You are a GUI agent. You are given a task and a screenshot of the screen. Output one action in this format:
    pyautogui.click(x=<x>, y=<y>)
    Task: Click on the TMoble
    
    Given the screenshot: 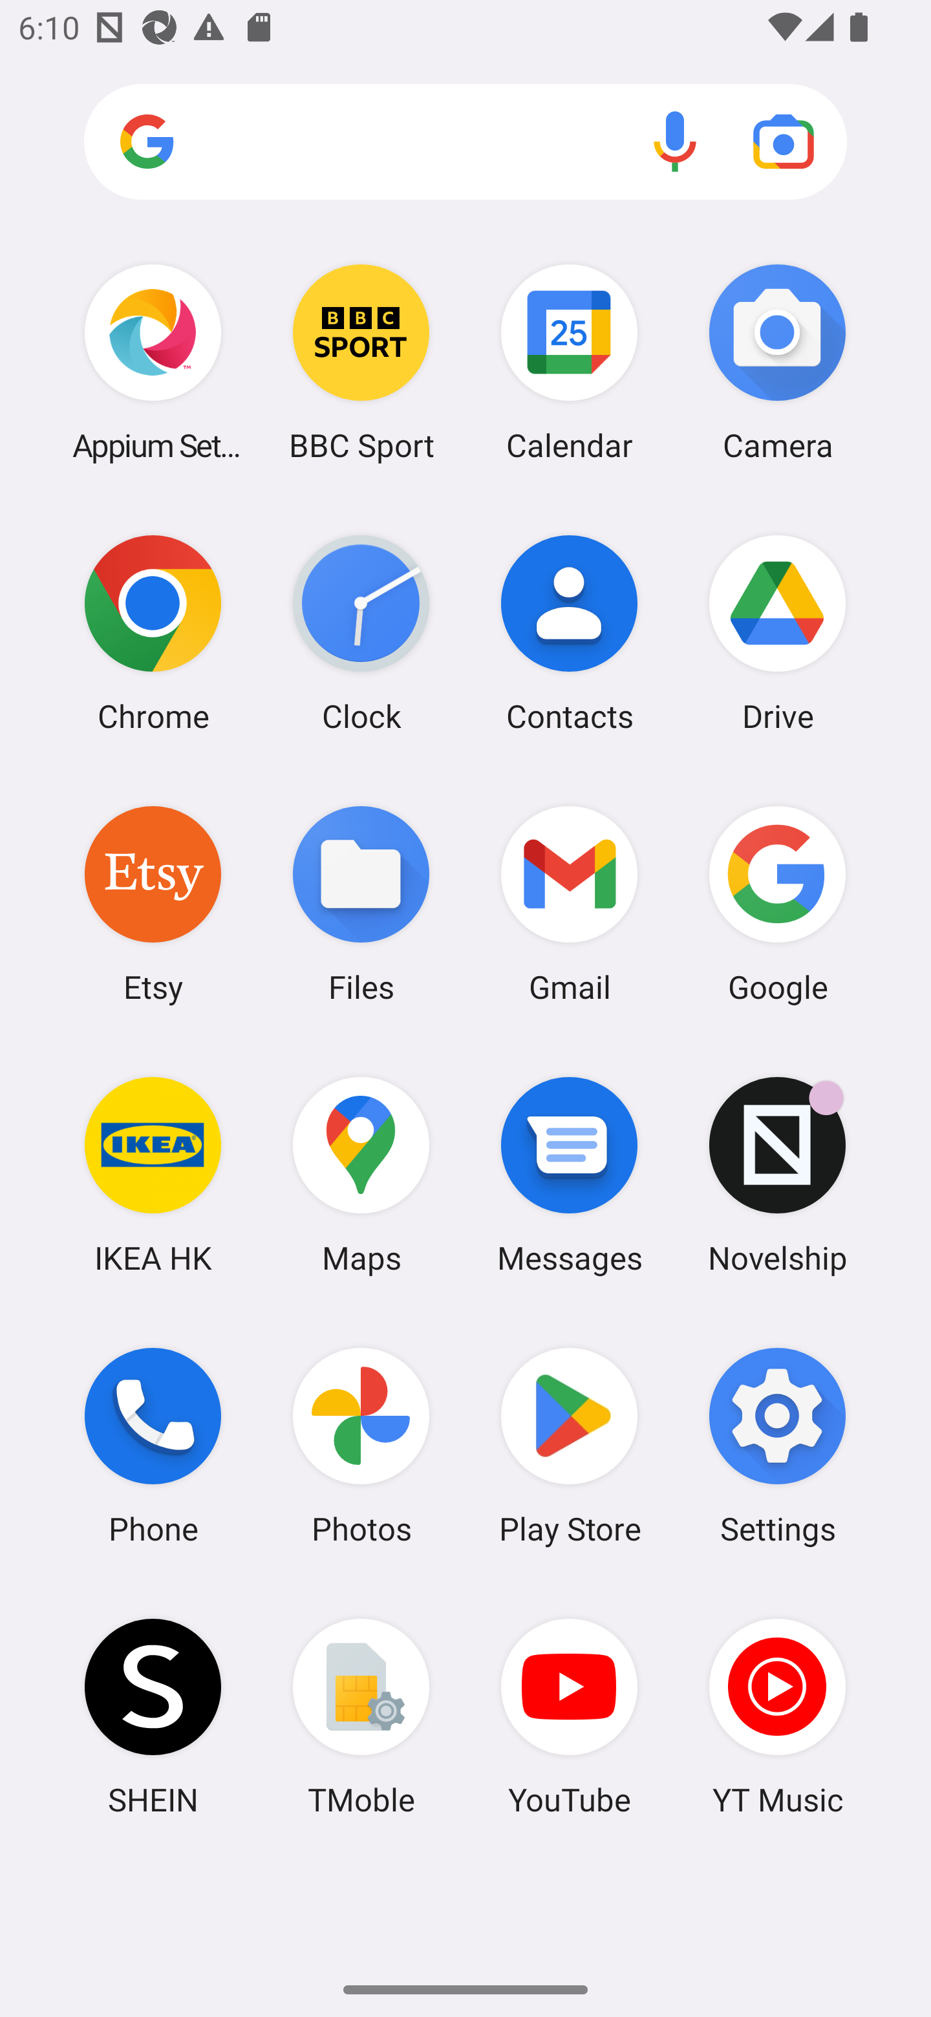 What is the action you would take?
    pyautogui.click(x=361, y=1716)
    